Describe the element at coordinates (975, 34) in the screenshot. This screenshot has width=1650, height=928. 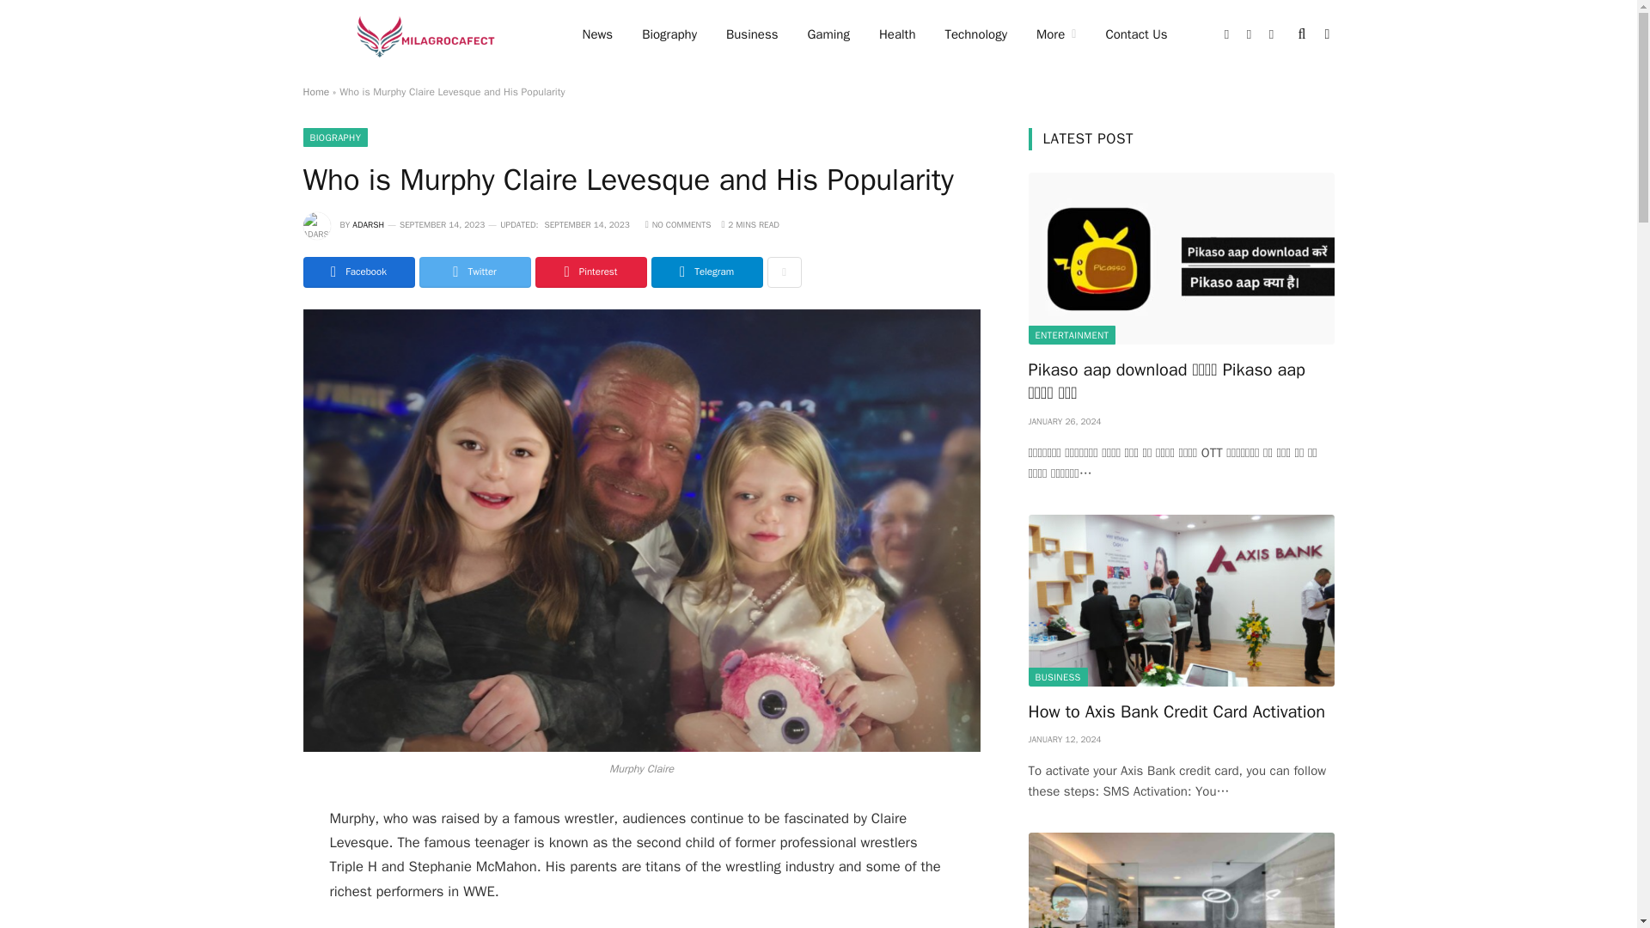
I see `Technology` at that location.